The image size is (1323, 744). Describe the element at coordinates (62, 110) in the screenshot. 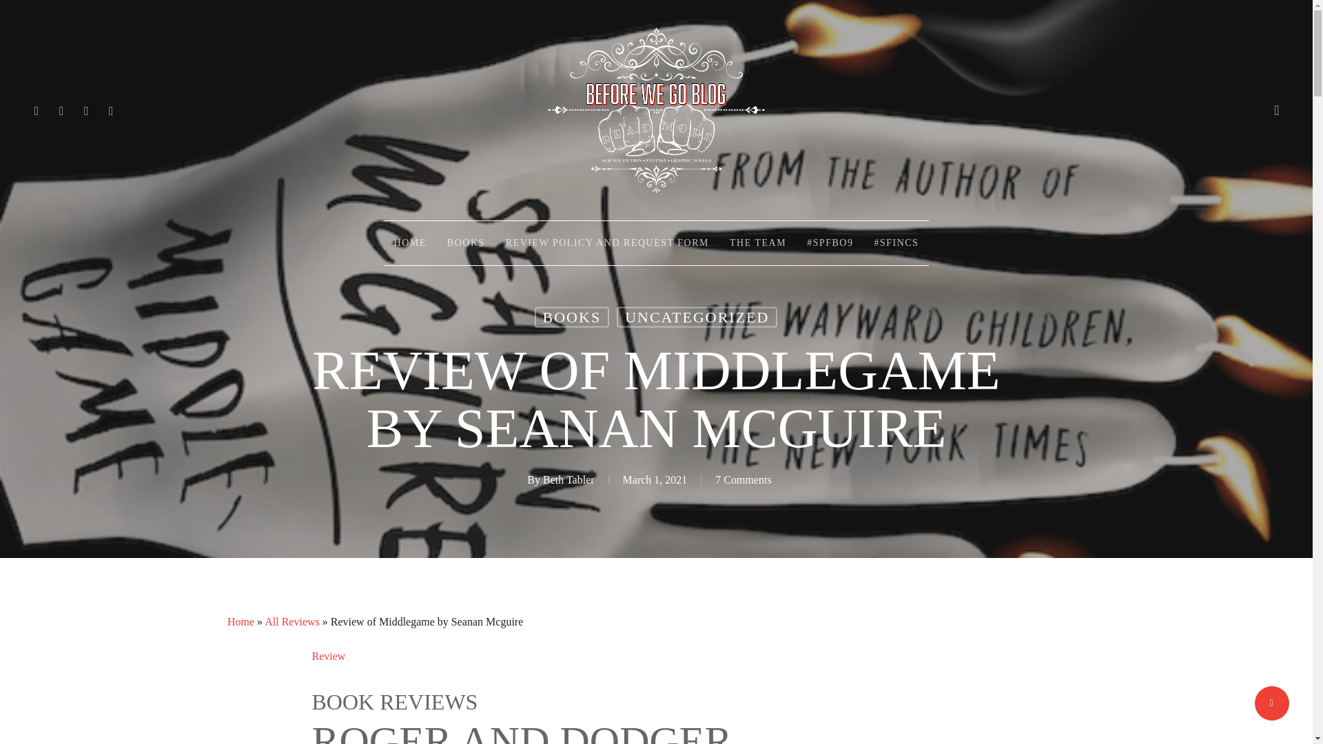

I see `FACEBOOK` at that location.